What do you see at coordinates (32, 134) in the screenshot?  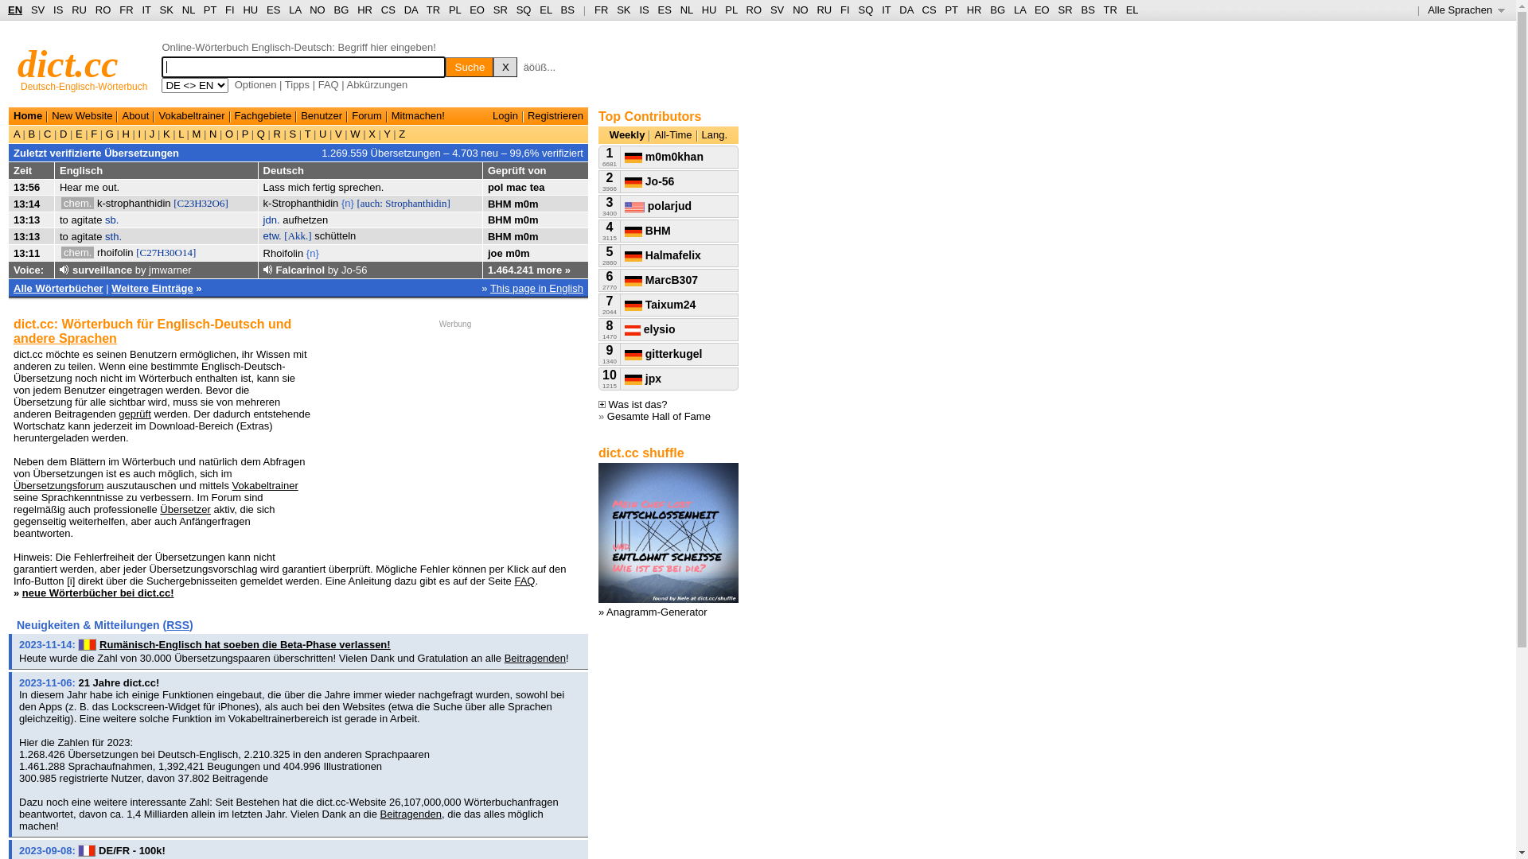 I see `B` at bounding box center [32, 134].